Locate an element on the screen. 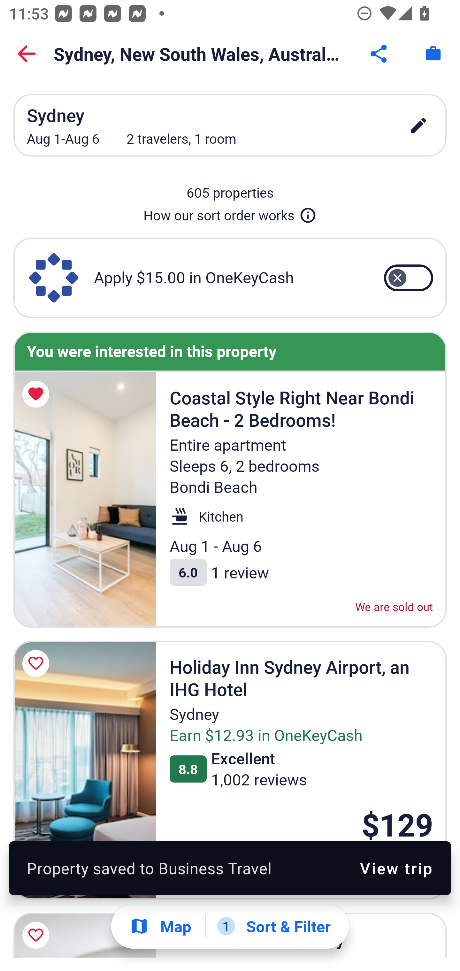 The image size is (460, 971). Show map Map Show map Button is located at coordinates (160, 926).